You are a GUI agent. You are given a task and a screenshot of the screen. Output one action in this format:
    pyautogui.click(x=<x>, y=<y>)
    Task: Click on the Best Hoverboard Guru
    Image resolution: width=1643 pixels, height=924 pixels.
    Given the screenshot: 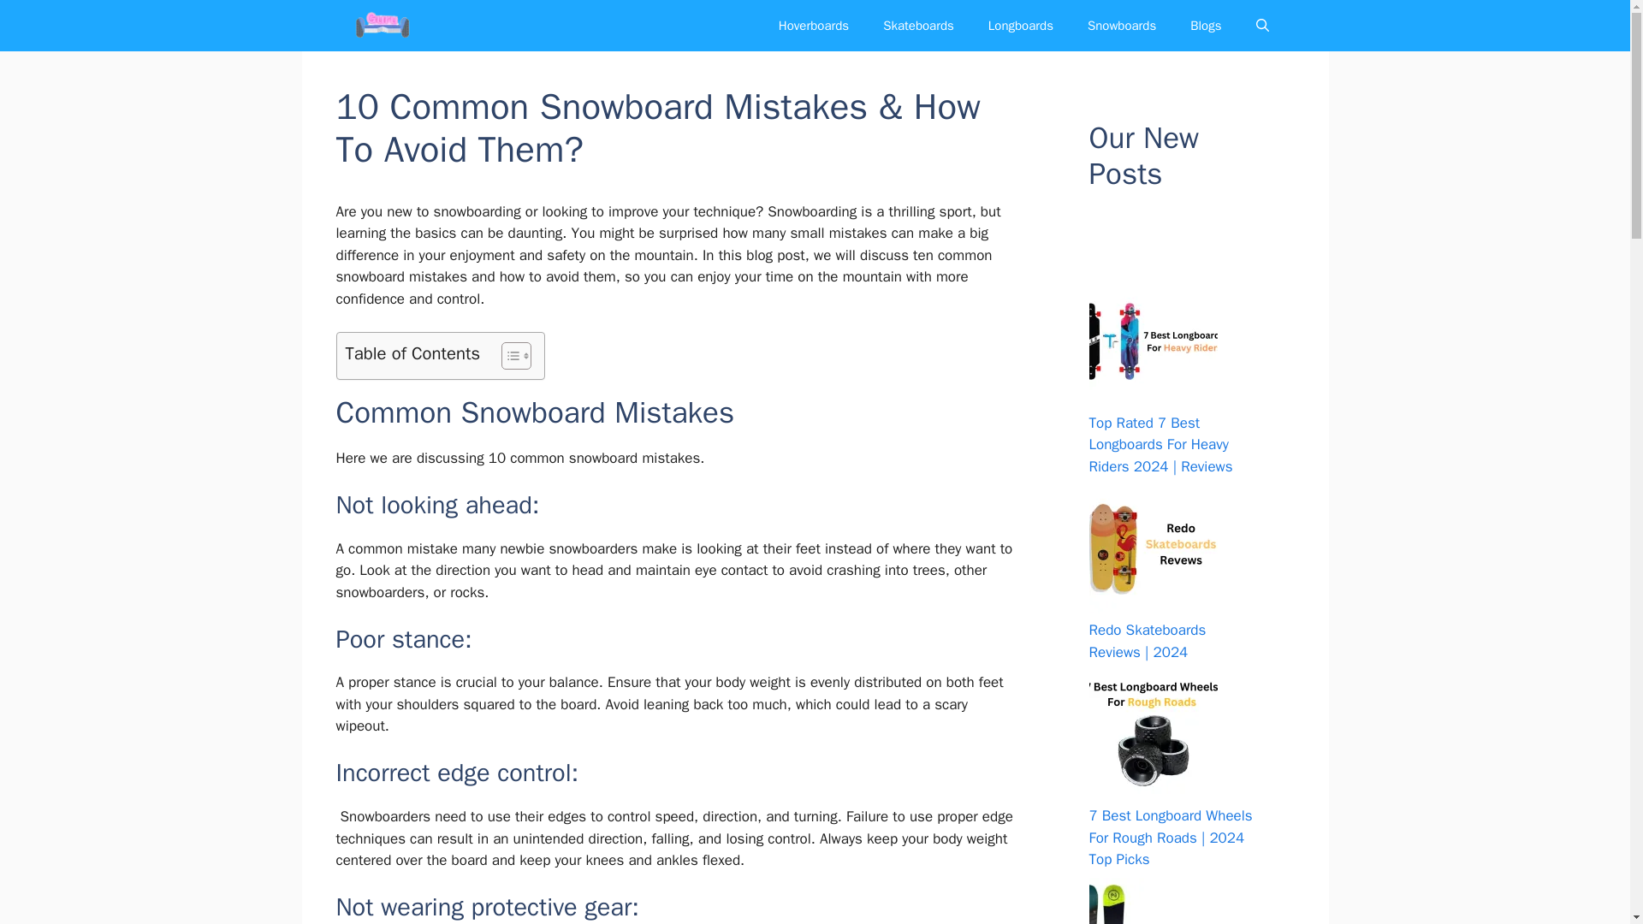 What is the action you would take?
    pyautogui.click(x=380, y=26)
    